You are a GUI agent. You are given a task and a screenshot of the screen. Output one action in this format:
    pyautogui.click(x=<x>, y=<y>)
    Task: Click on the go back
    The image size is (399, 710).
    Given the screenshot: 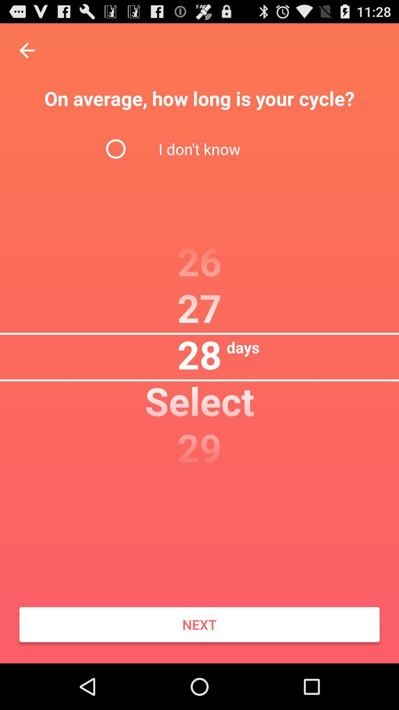 What is the action you would take?
    pyautogui.click(x=27, y=50)
    